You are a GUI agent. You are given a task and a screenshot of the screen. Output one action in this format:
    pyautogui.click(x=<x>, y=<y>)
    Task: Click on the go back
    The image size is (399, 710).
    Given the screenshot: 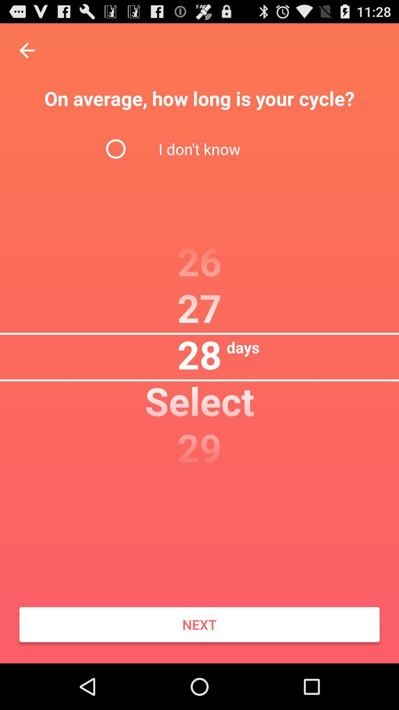 What is the action you would take?
    pyautogui.click(x=27, y=50)
    